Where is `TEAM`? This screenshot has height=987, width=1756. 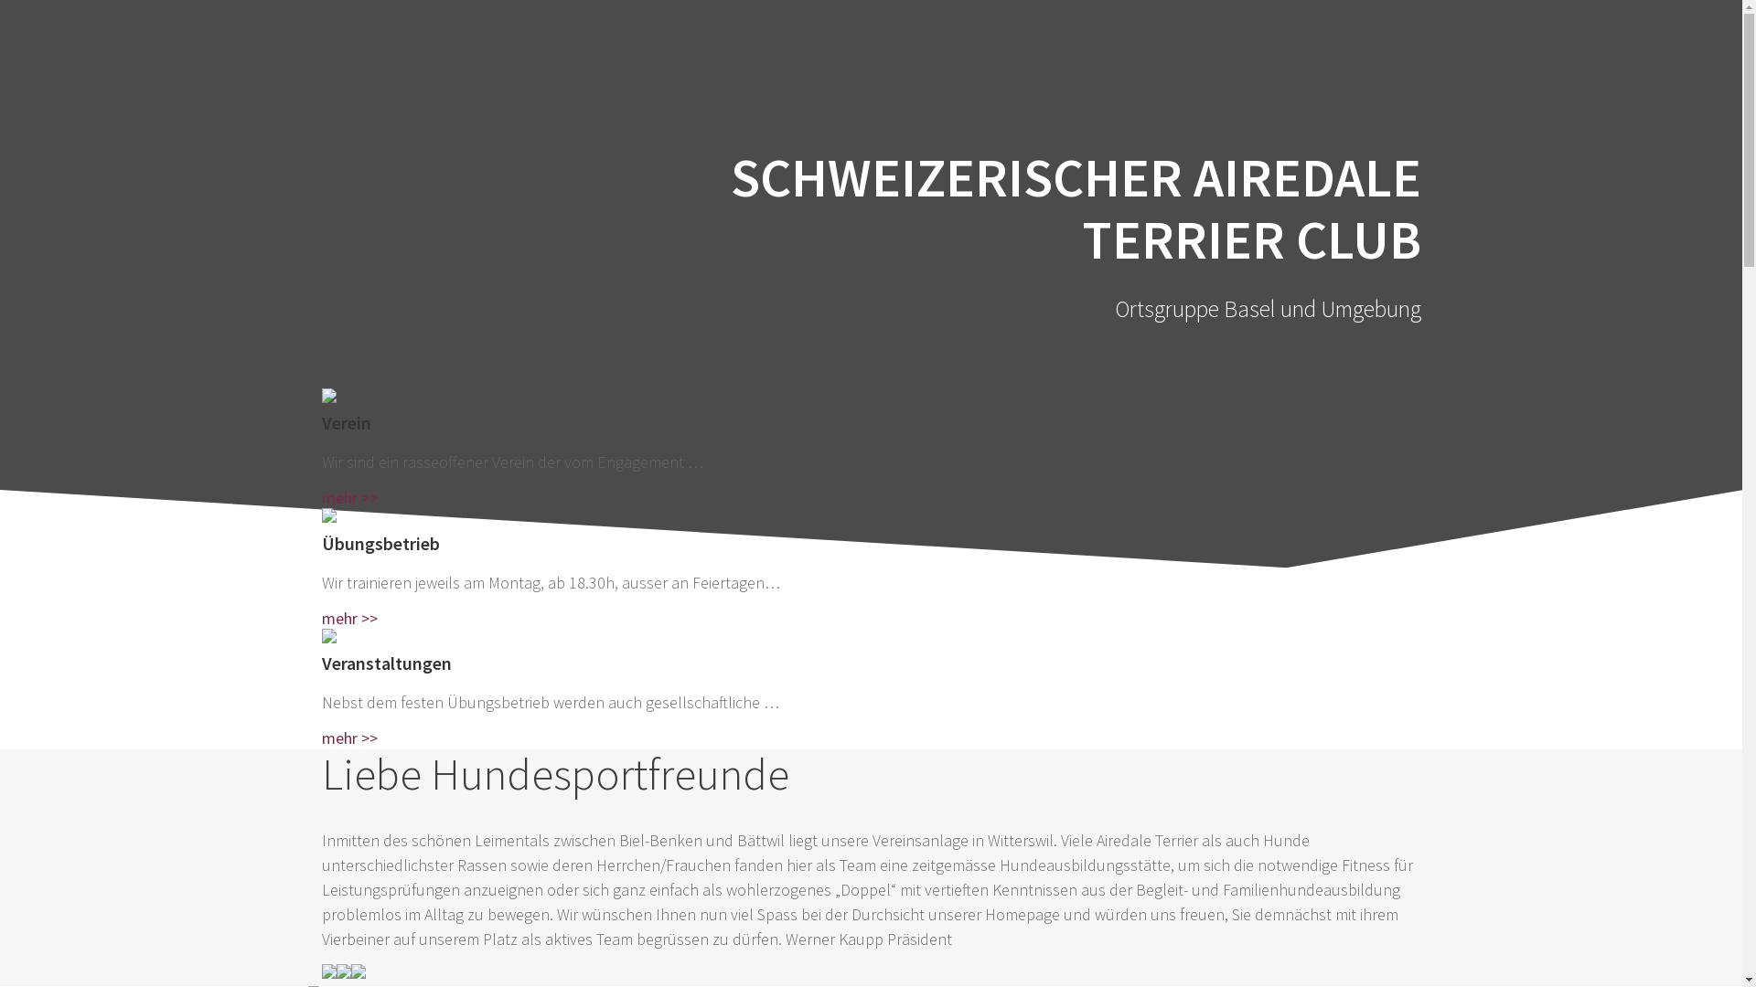 TEAM is located at coordinates (1352, 126).